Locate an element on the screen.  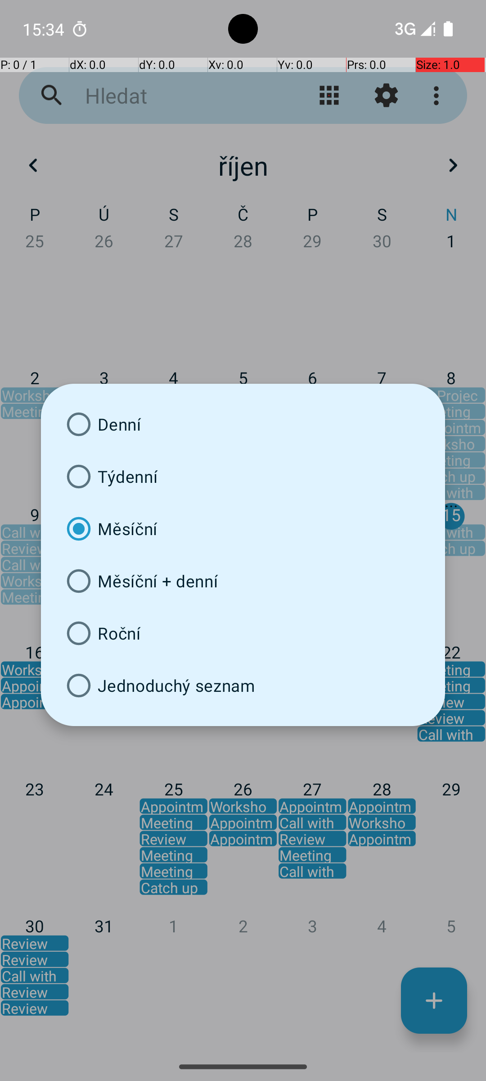
Denní is located at coordinates (243, 424).